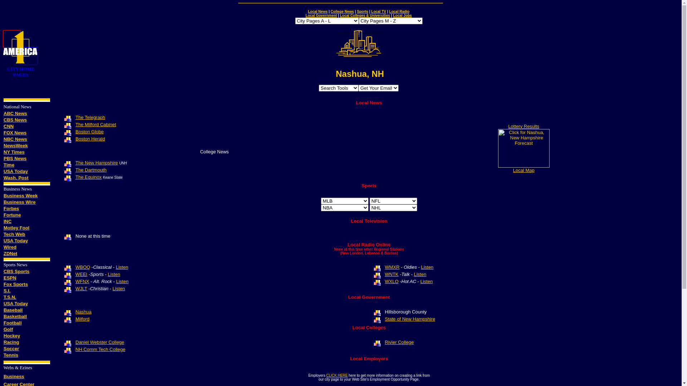  I want to click on Local Colleges, so click(369, 327).